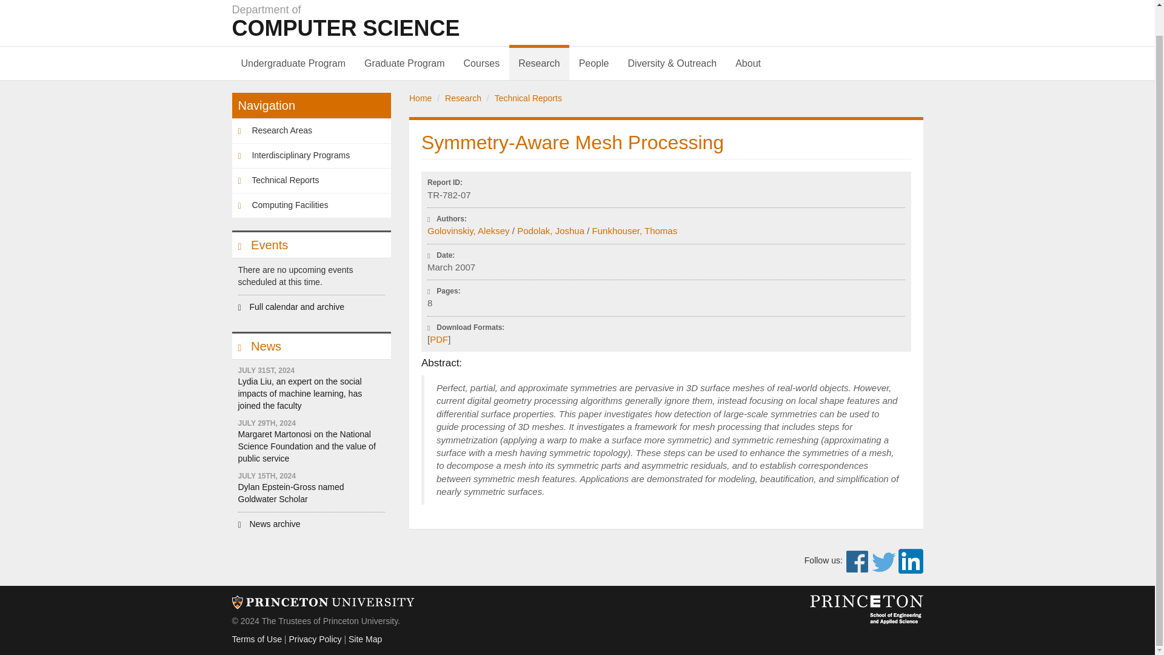  Describe the element at coordinates (459, 21) in the screenshot. I see `Undergraduate Program` at that location.